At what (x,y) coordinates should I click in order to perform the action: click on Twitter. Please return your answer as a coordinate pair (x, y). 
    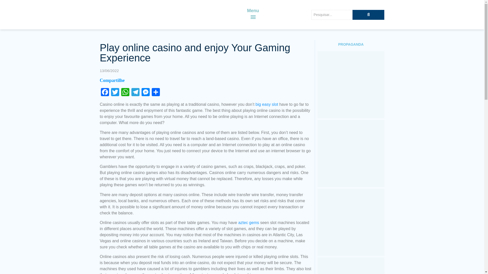
    Looking at the image, I should click on (115, 93).